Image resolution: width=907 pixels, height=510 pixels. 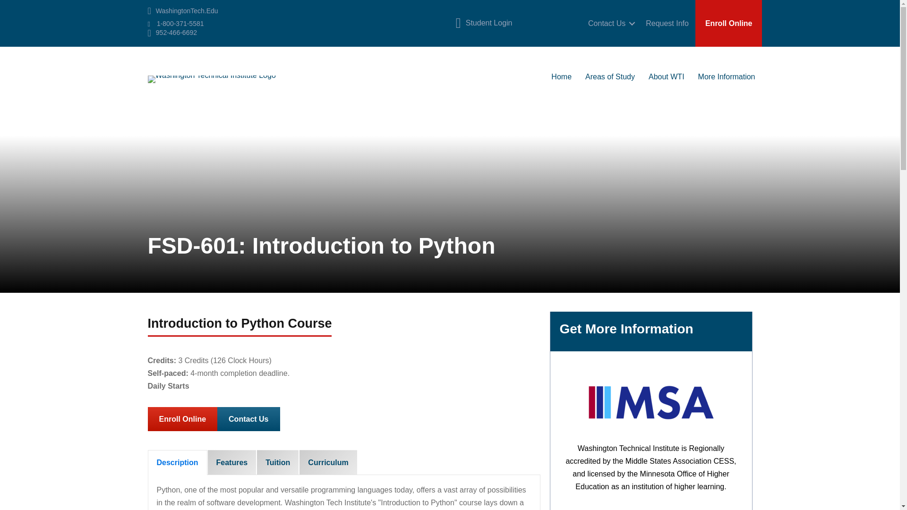 What do you see at coordinates (187, 11) in the screenshot?
I see `WashingtonTech.Edu` at bounding box center [187, 11].